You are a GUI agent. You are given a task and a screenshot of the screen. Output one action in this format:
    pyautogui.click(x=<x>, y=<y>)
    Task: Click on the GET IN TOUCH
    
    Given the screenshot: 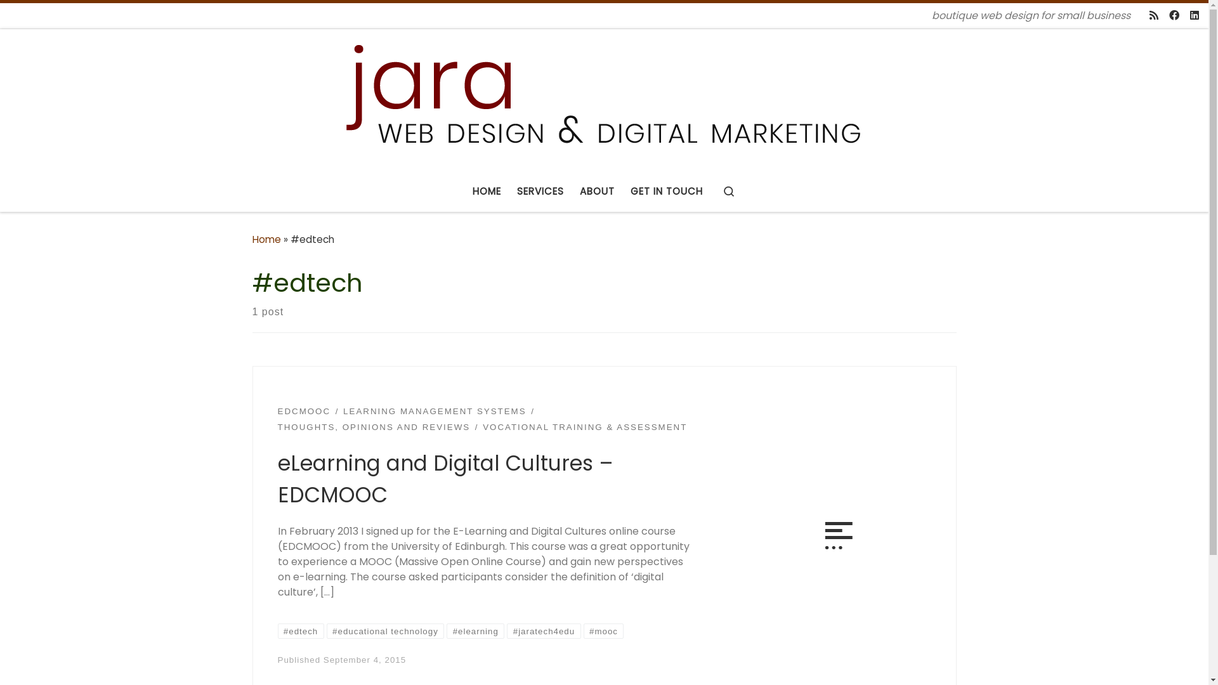 What is the action you would take?
    pyautogui.click(x=667, y=192)
    